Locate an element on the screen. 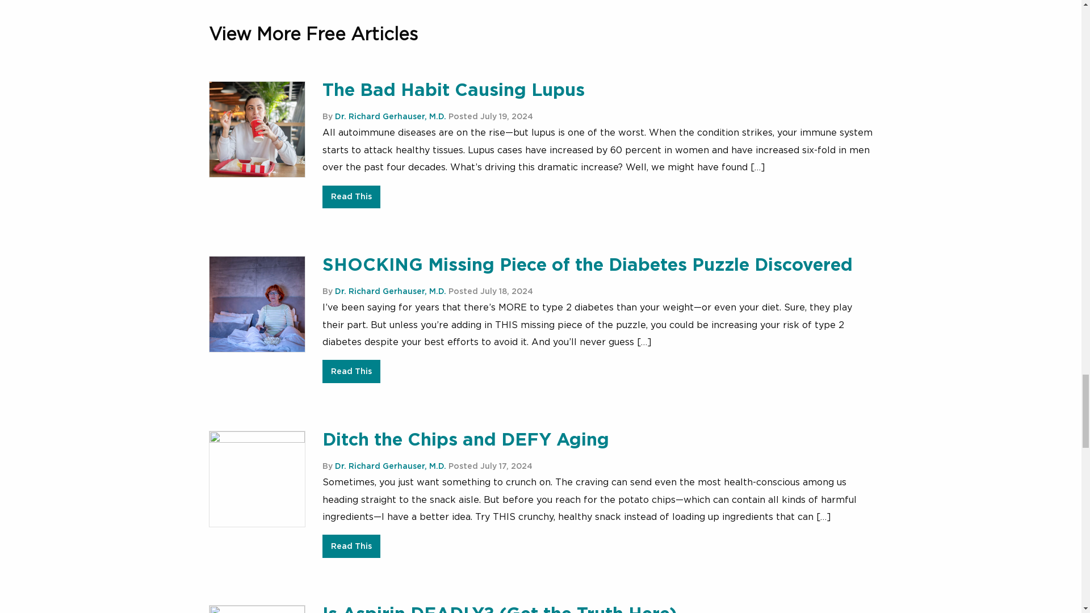  Dr. Richard Gerhauser, M.D. is located at coordinates (390, 291).